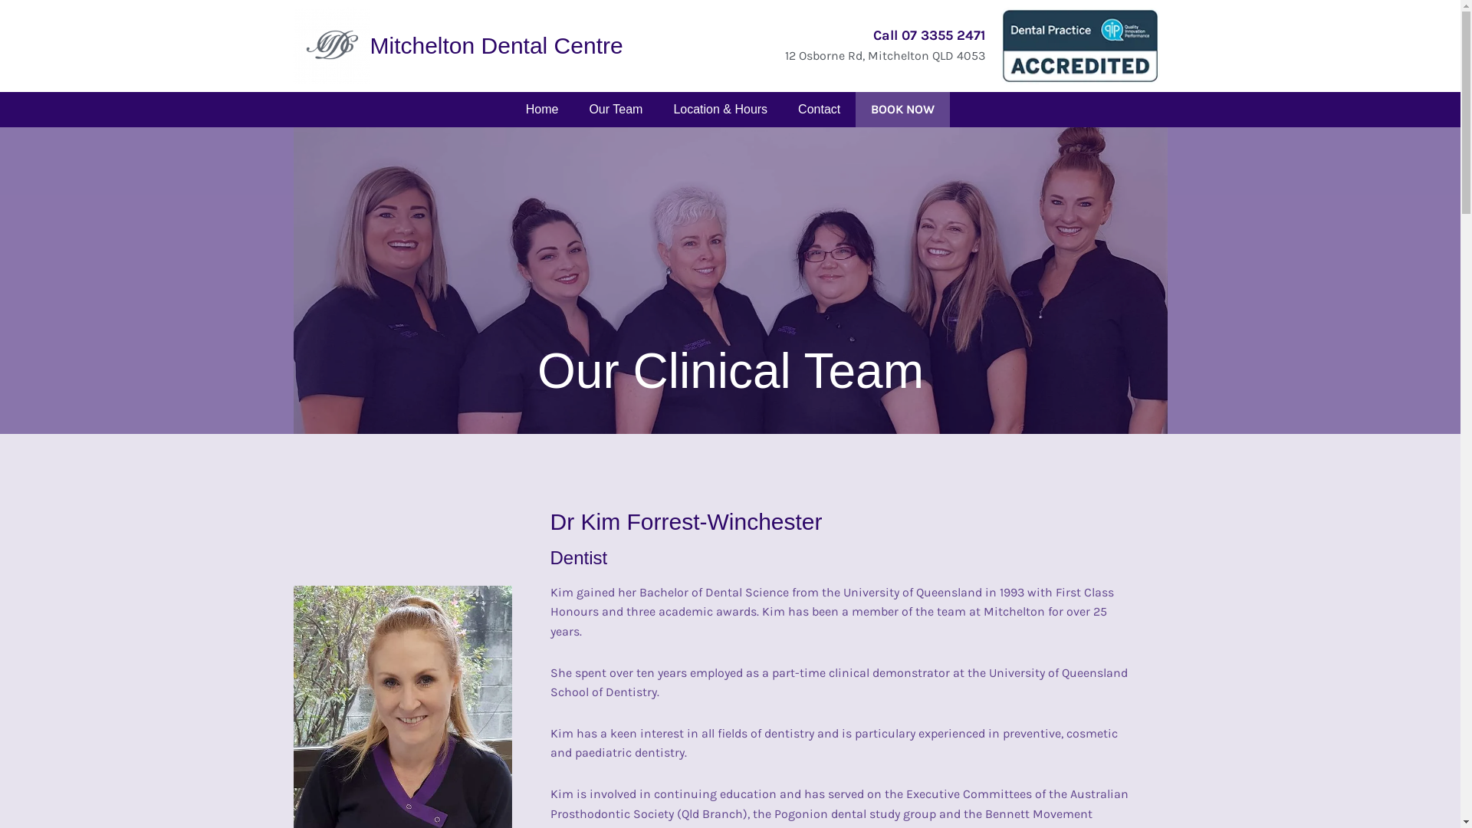 The height and width of the screenshot is (828, 1472). I want to click on MDC_SiteIcon-Grey, so click(331, 46).